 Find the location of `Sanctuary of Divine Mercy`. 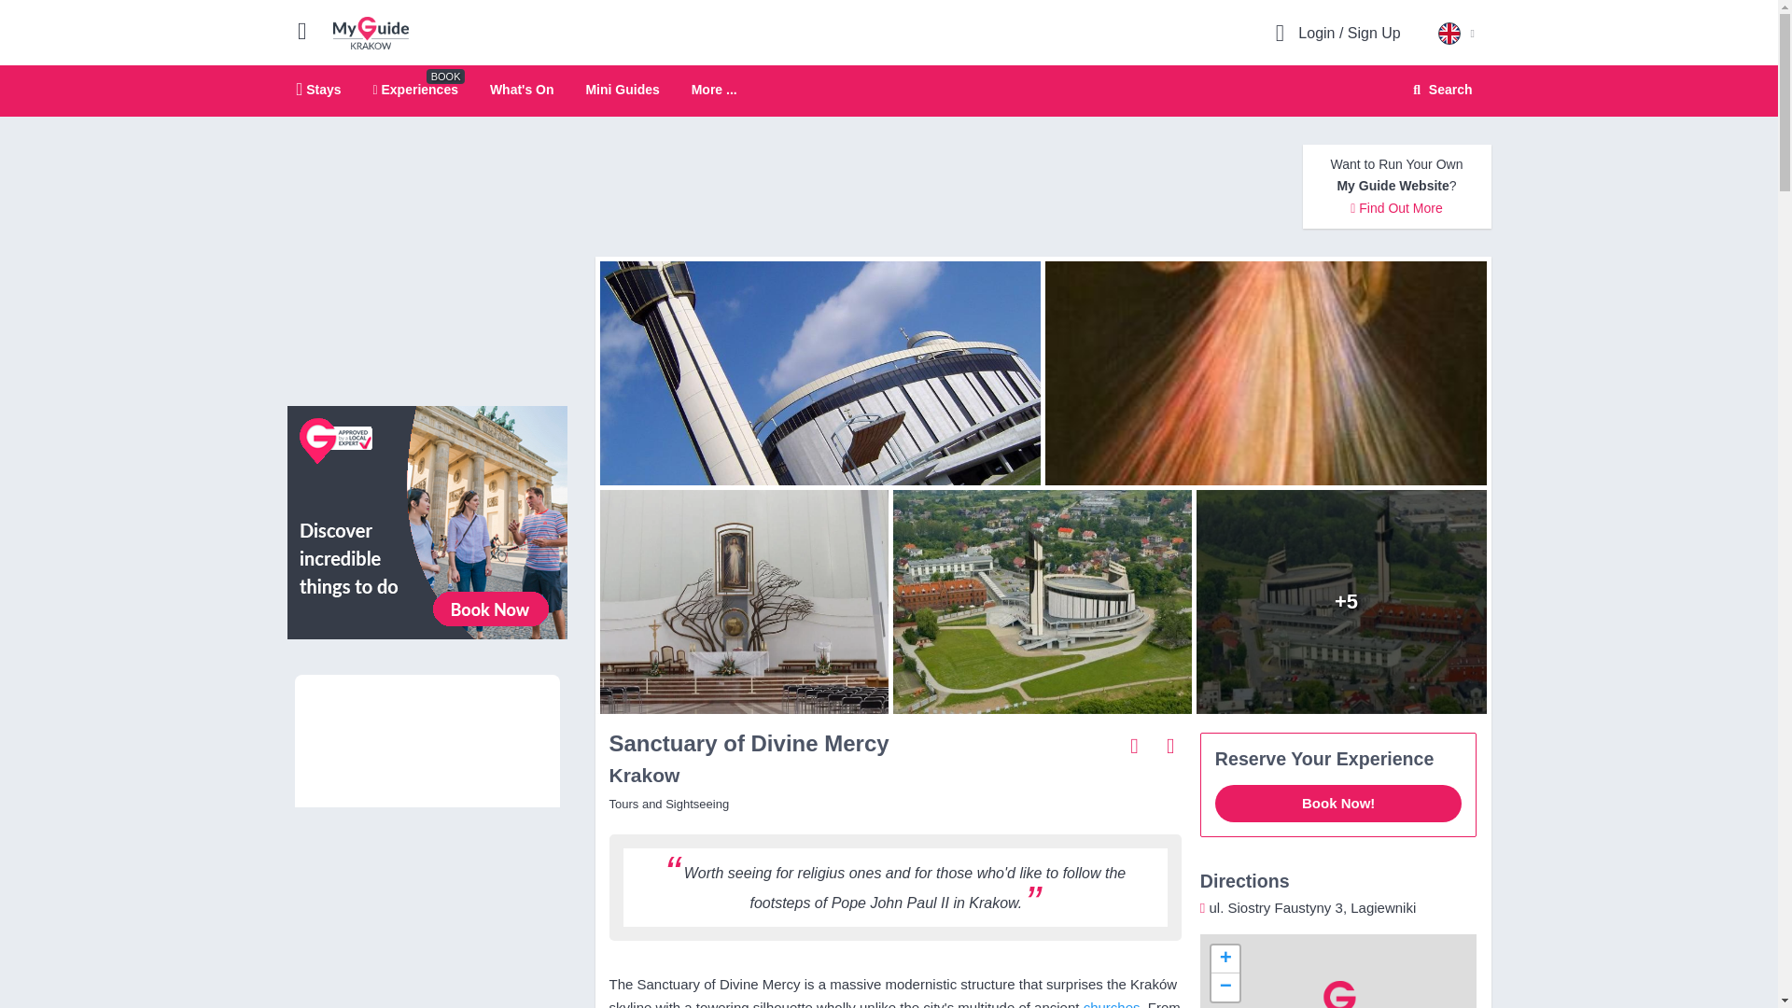

Sanctuary of Divine Mercy is located at coordinates (1042, 601).